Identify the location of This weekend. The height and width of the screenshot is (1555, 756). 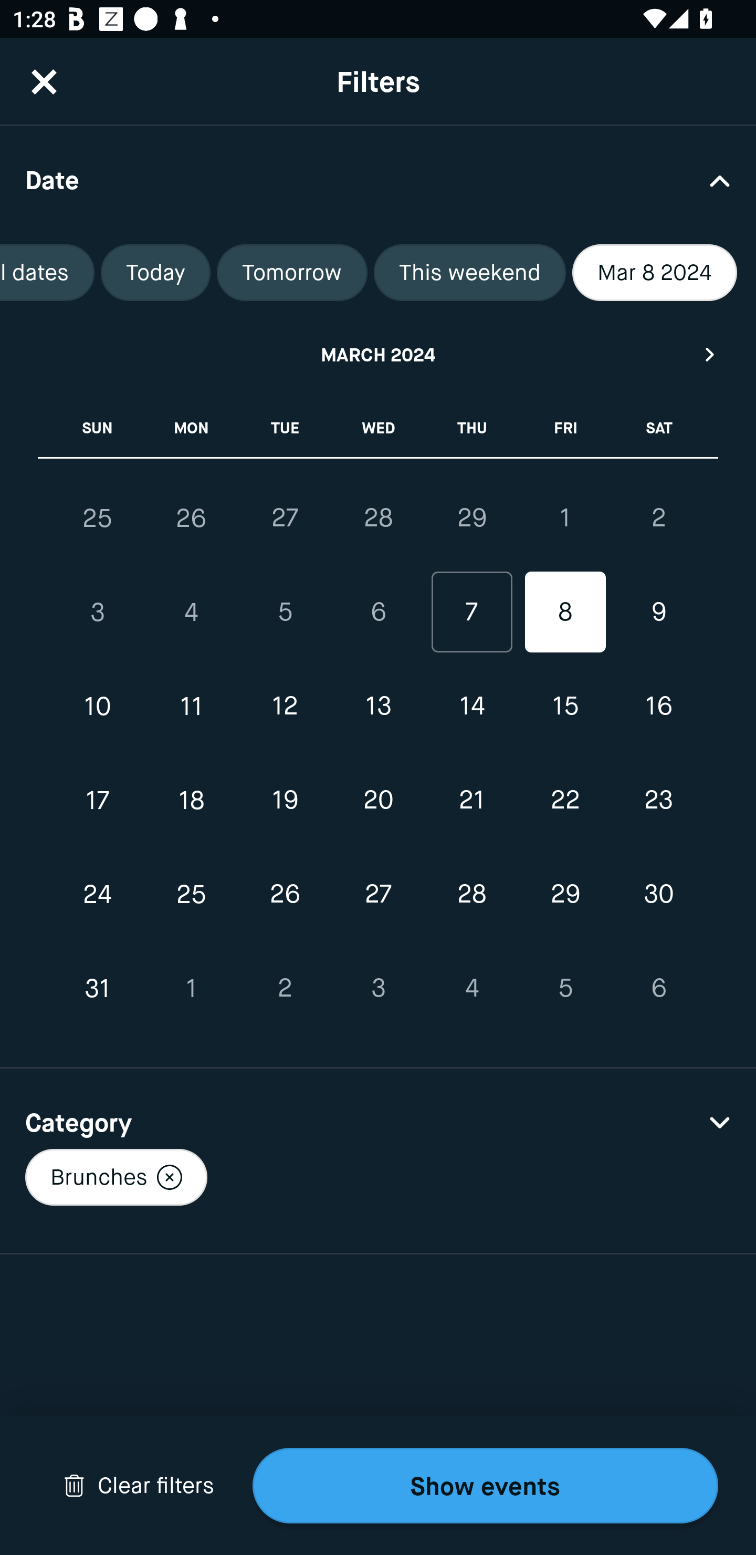
(469, 273).